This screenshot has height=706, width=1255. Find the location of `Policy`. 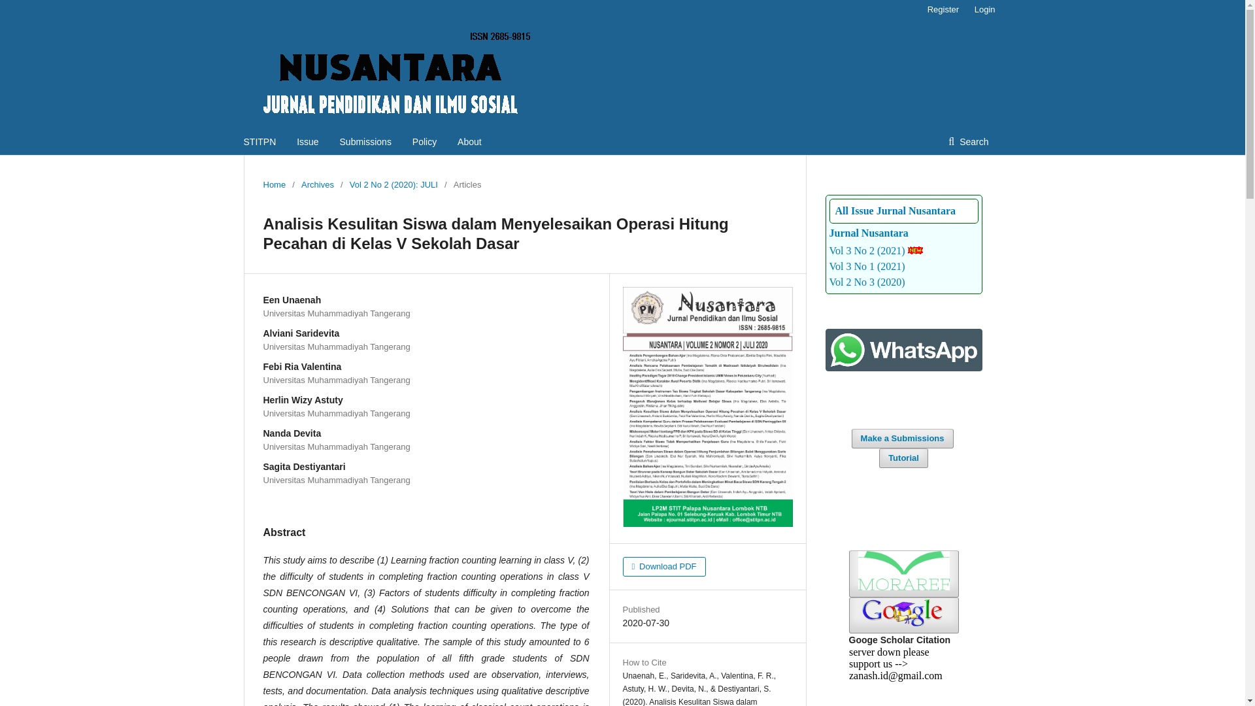

Policy is located at coordinates (425, 141).